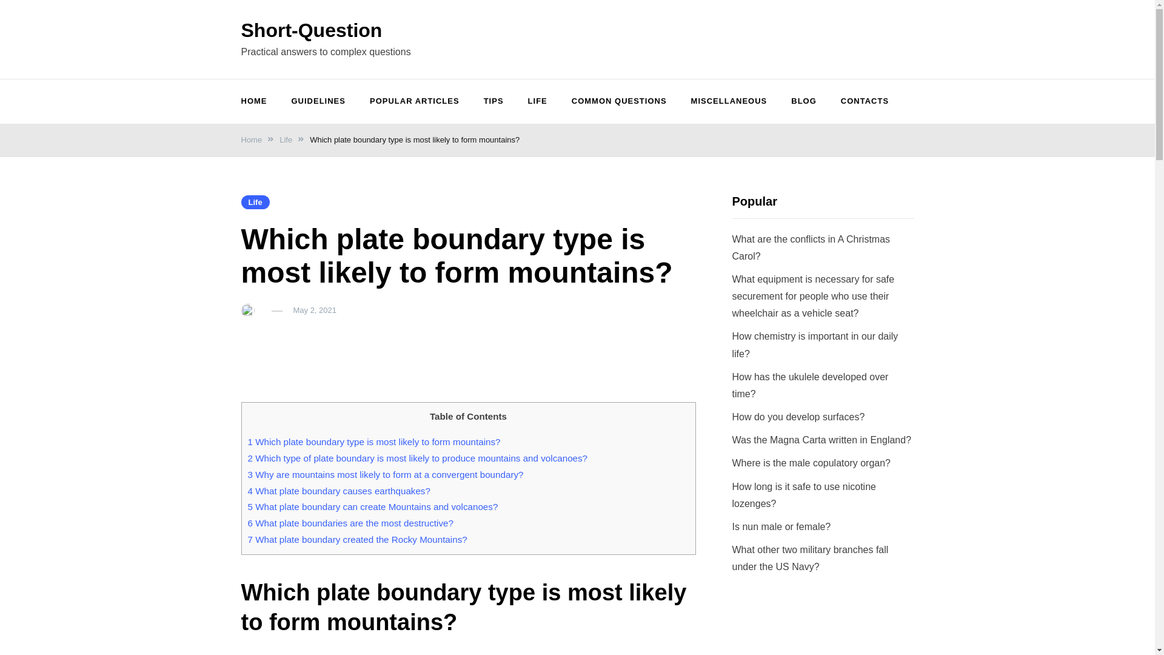  Describe the element at coordinates (349, 523) in the screenshot. I see `6 What plate boundaries are the most destructive?` at that location.